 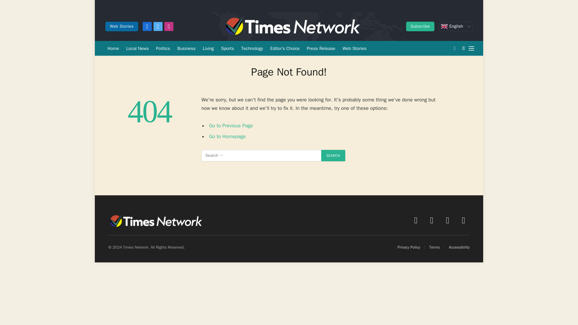 What do you see at coordinates (122, 26) in the screenshot?
I see `Web Stories` at bounding box center [122, 26].